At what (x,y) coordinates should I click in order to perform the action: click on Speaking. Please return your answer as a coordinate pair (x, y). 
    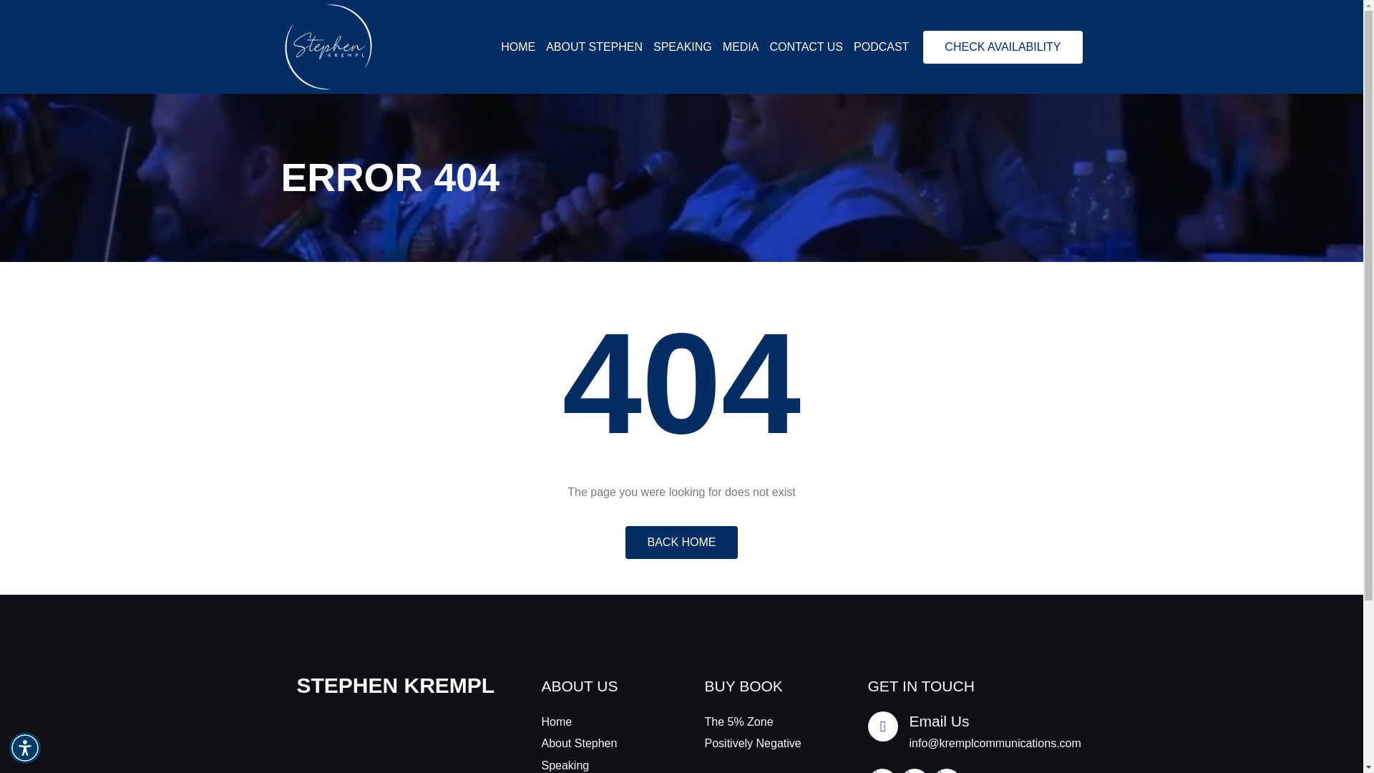
    Looking at the image, I should click on (600, 764).